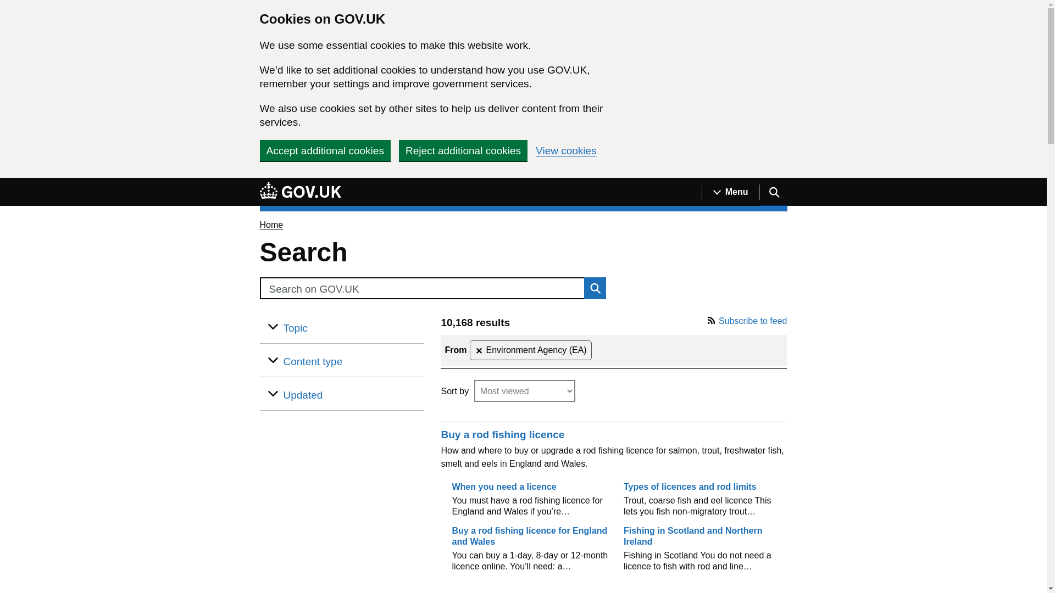 The height and width of the screenshot is (593, 1055). I want to click on Menu, so click(730, 192).